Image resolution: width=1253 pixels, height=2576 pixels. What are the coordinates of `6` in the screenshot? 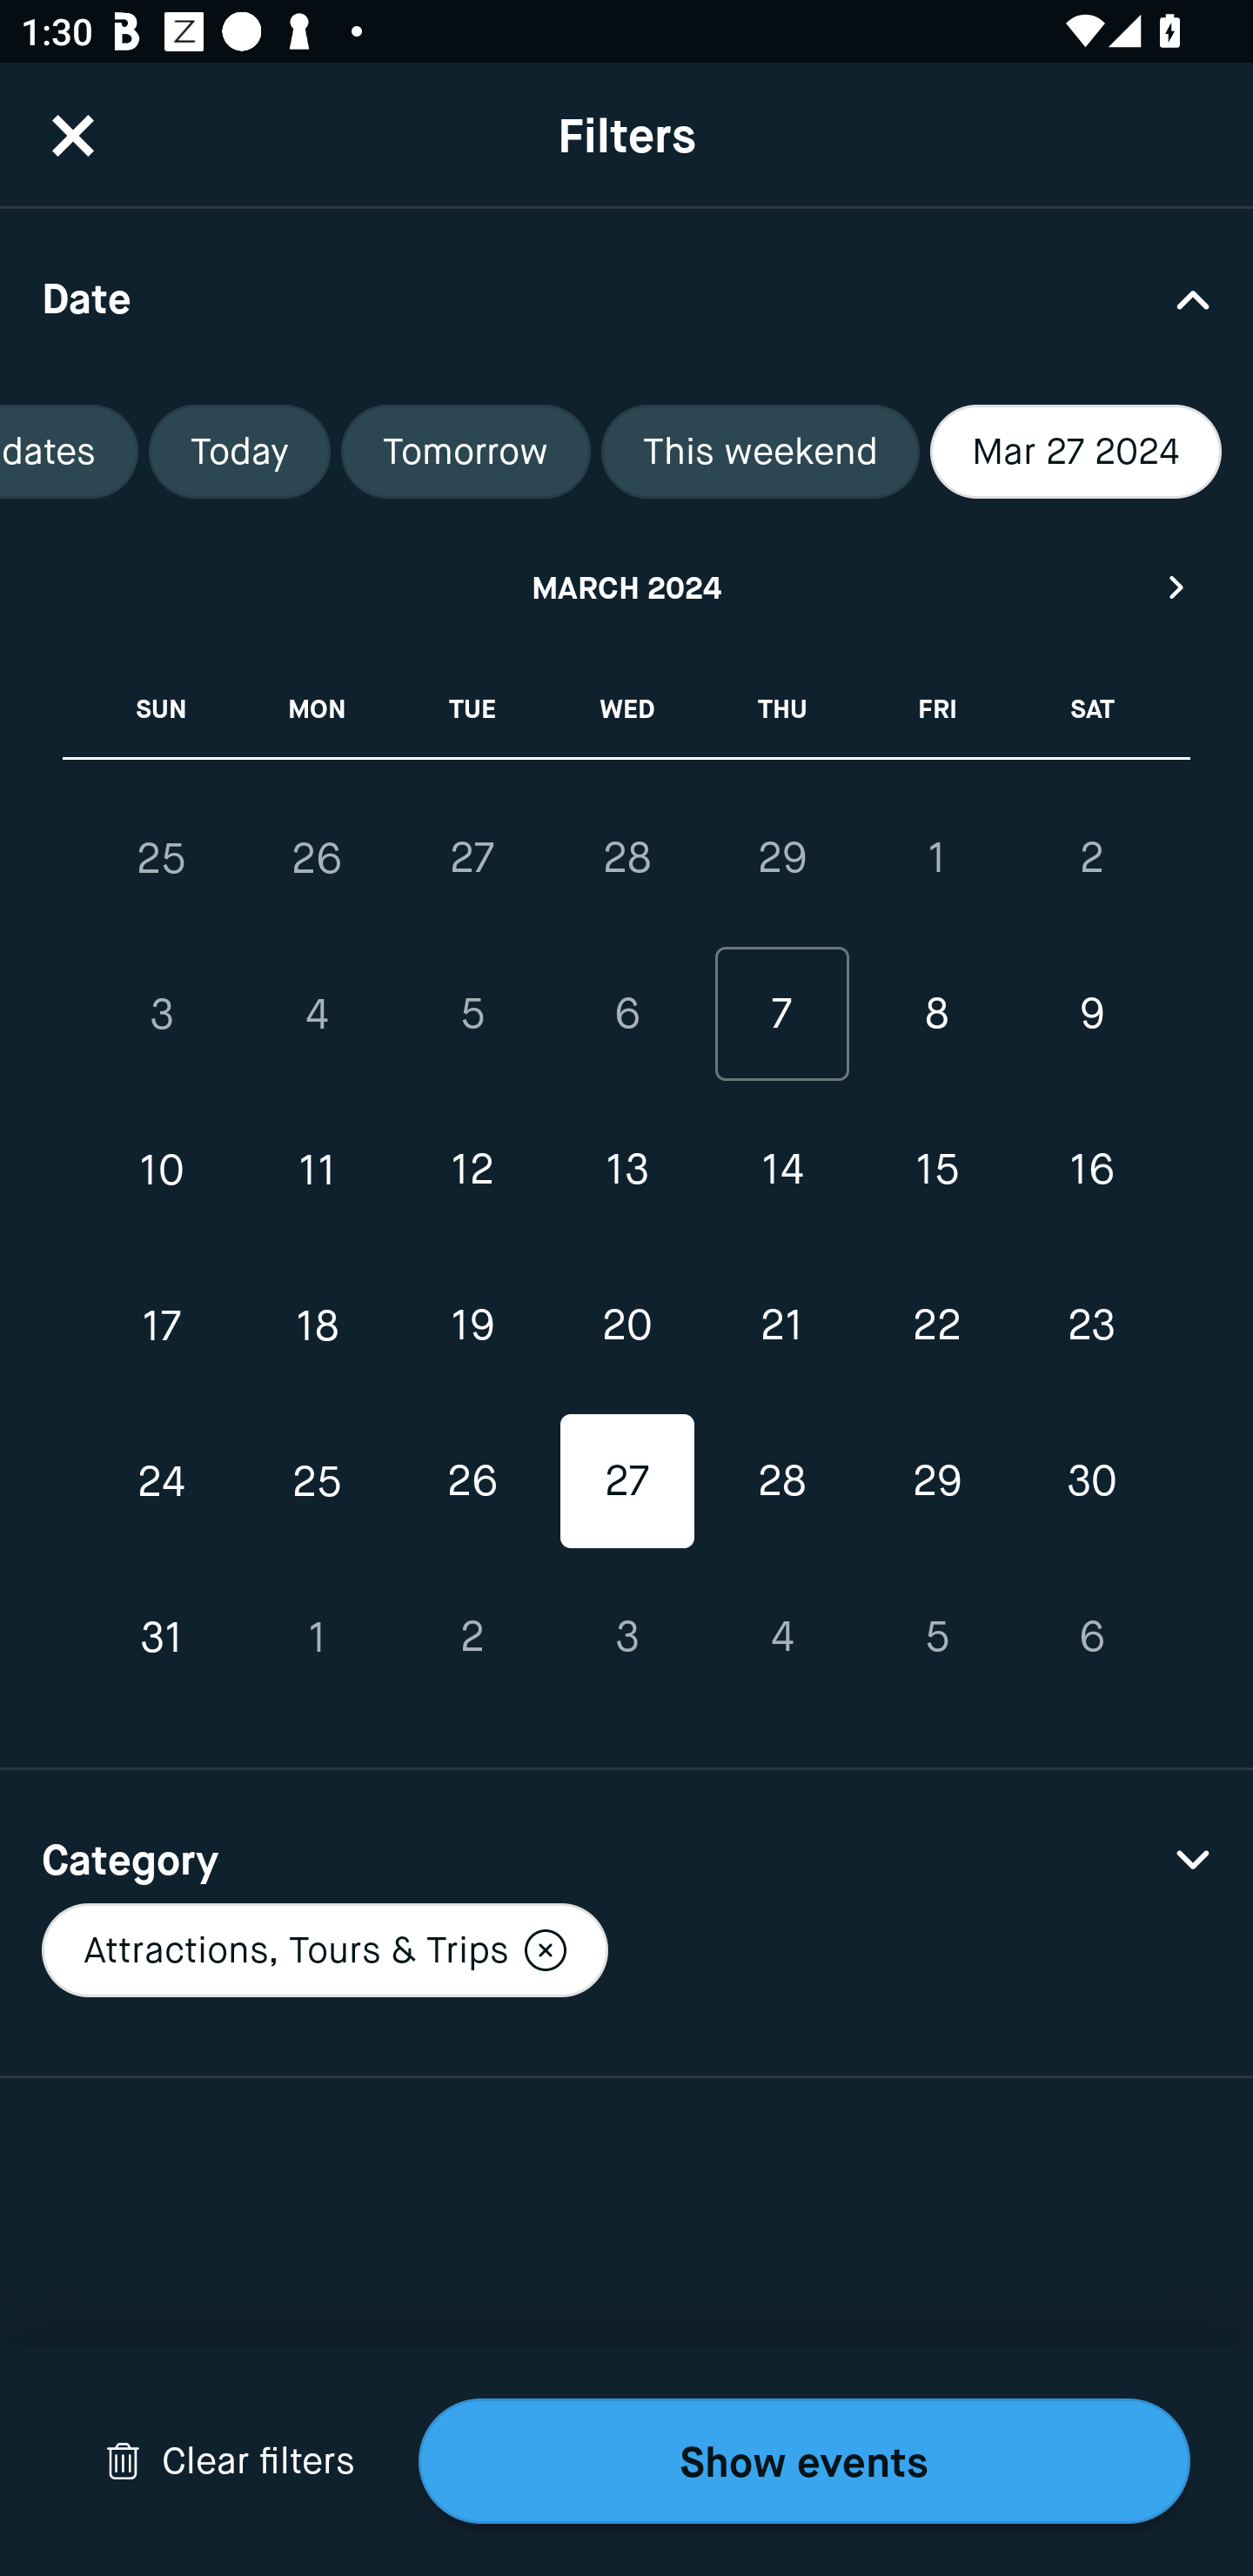 It's located at (626, 1015).